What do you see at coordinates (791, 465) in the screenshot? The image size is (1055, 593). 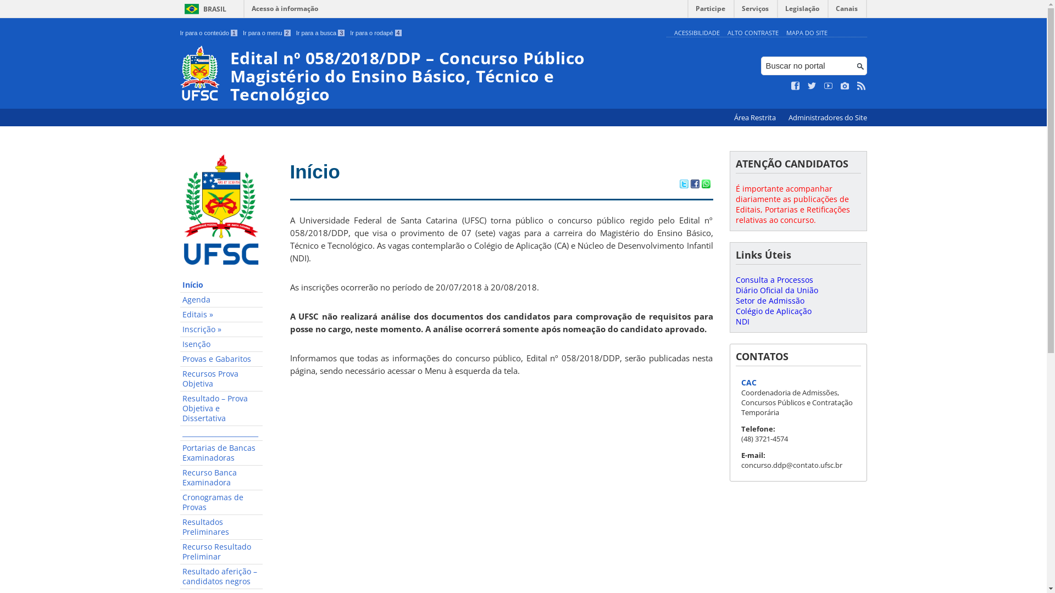 I see `concurso.ddp@contato.ufsc.br` at bounding box center [791, 465].